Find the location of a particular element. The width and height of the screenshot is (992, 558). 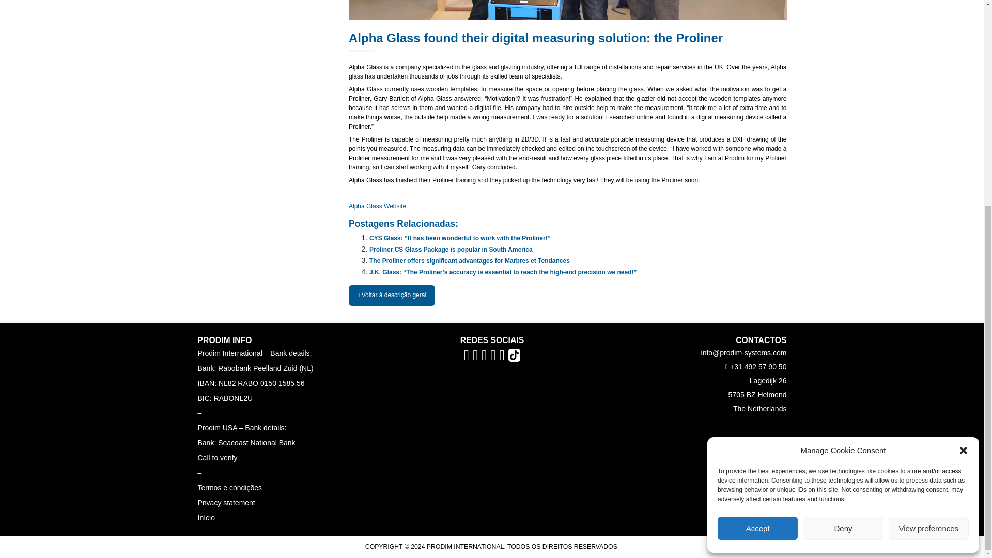

View preferences is located at coordinates (929, 208).